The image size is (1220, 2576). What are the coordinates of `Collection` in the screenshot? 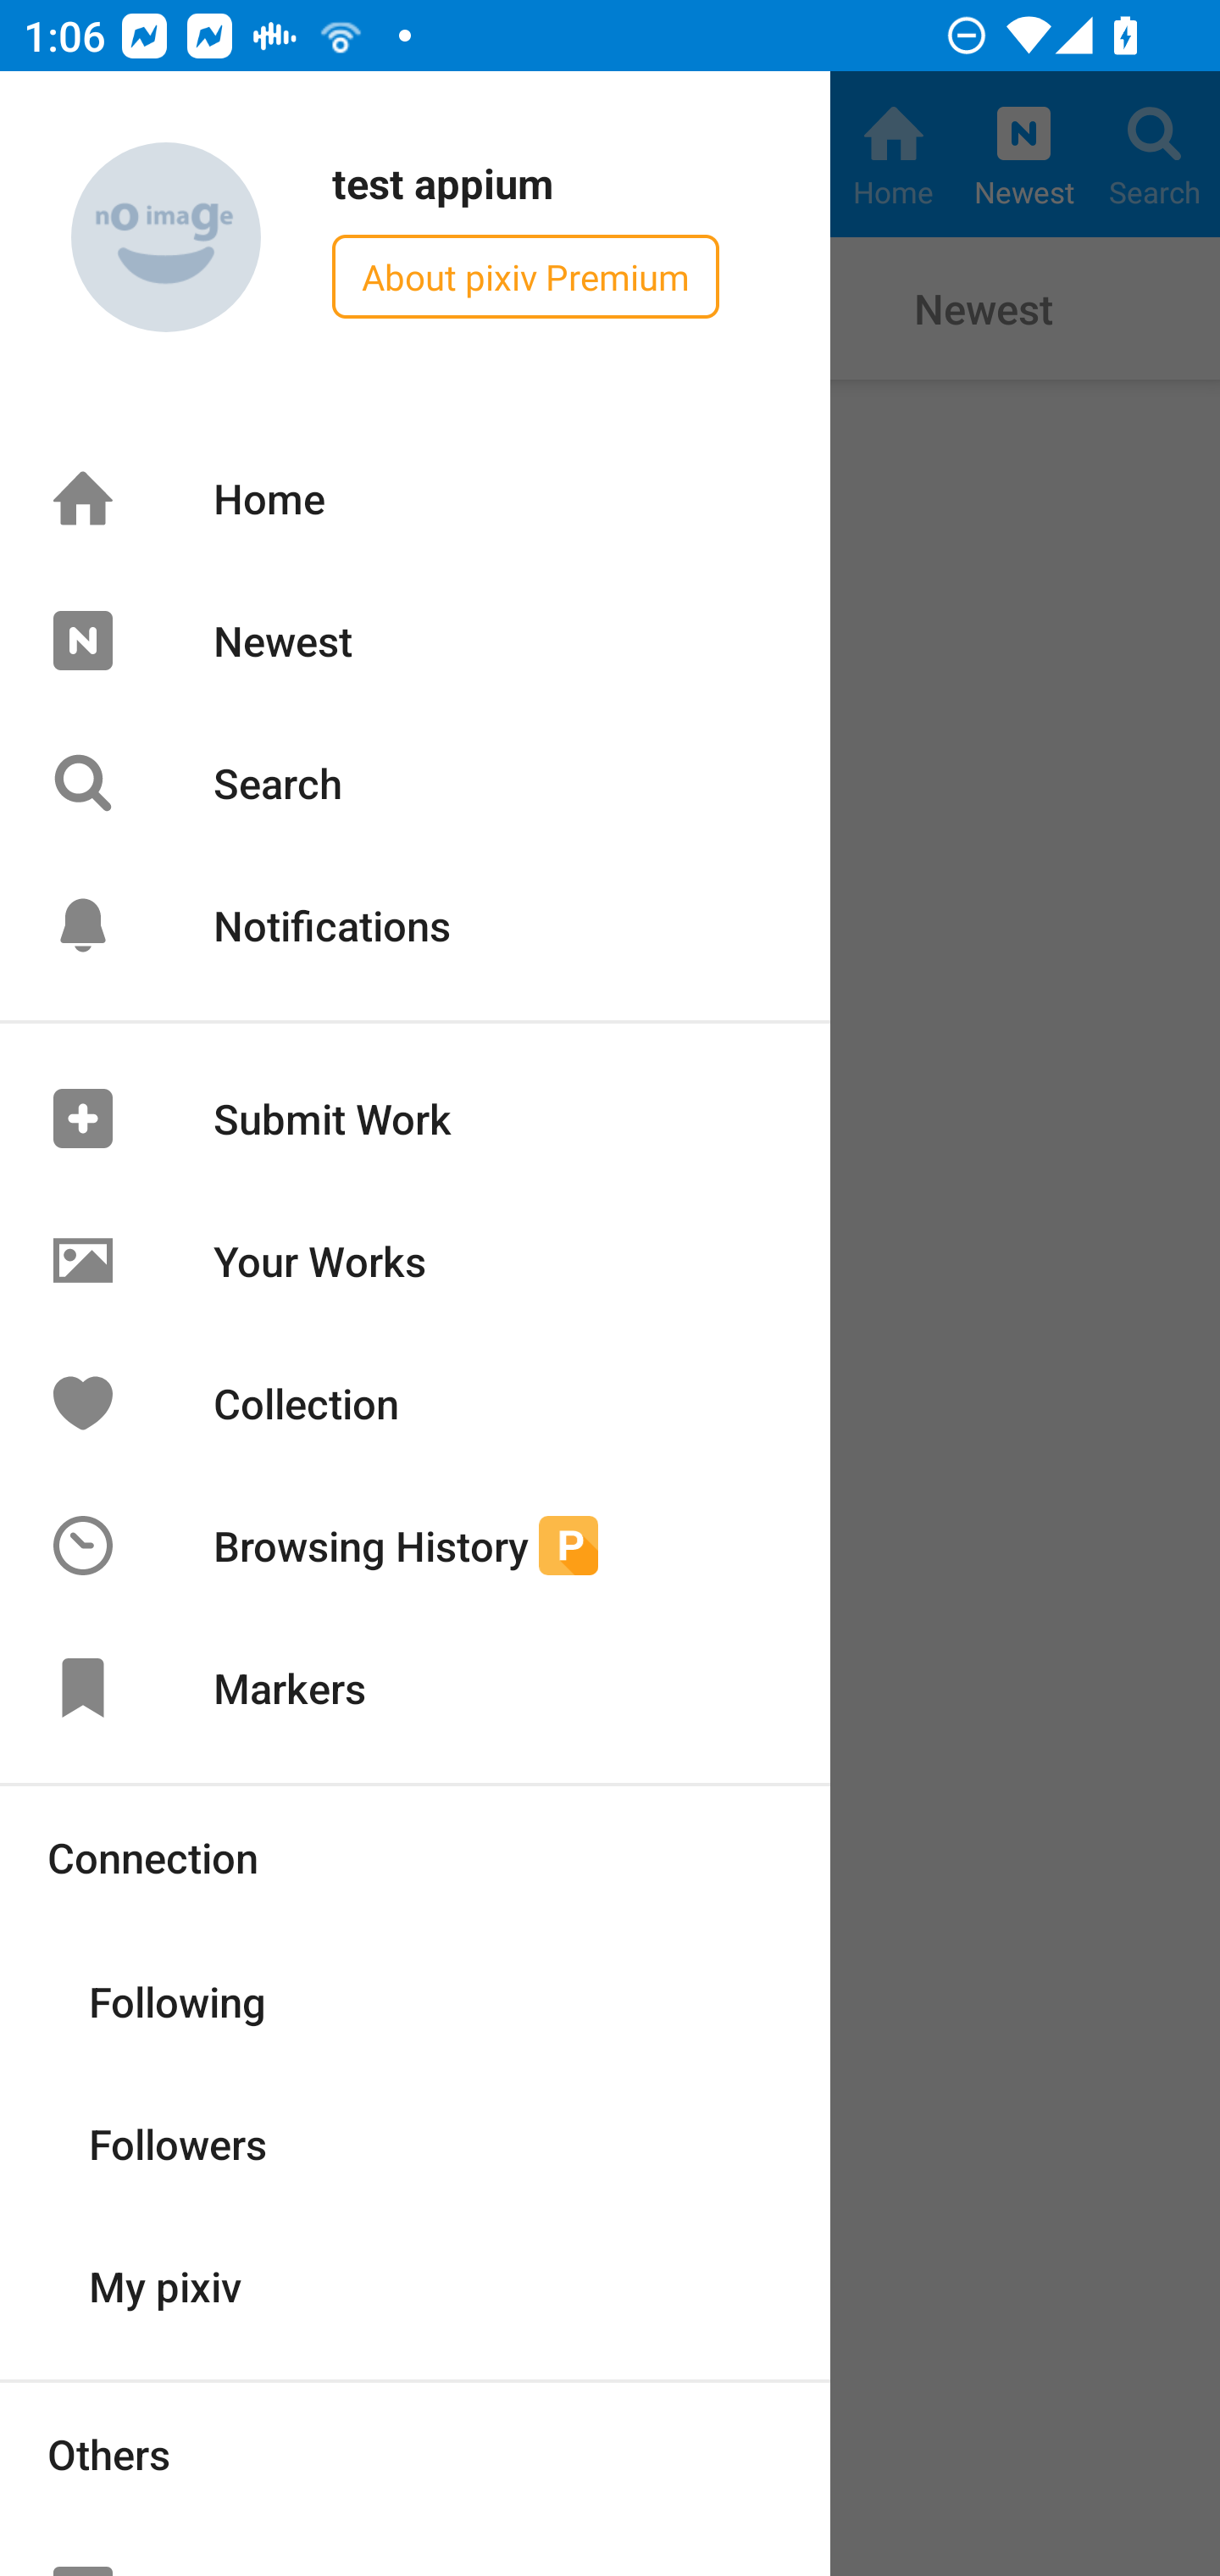 It's located at (415, 1402).